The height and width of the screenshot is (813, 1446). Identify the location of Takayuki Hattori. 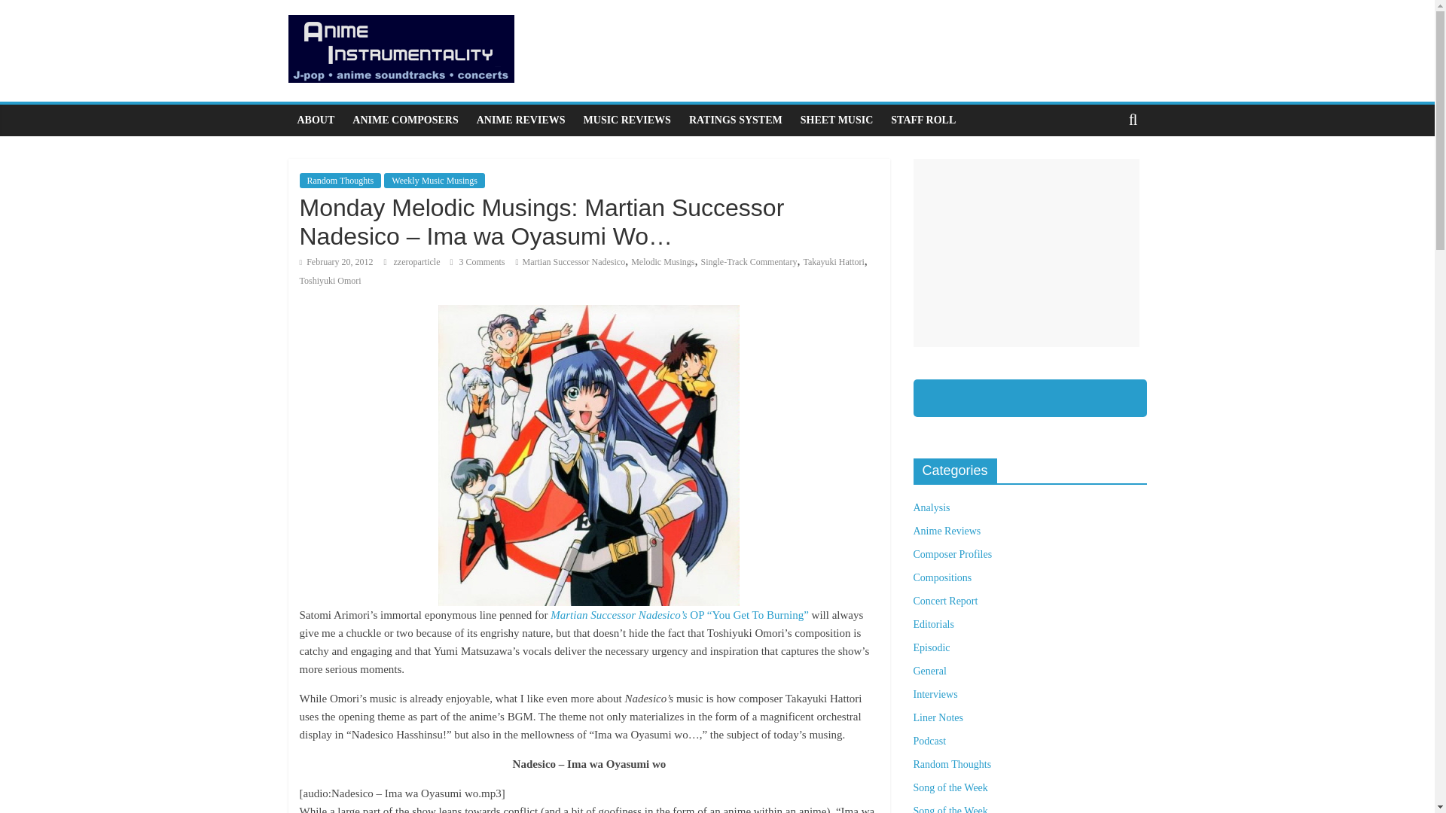
(833, 262).